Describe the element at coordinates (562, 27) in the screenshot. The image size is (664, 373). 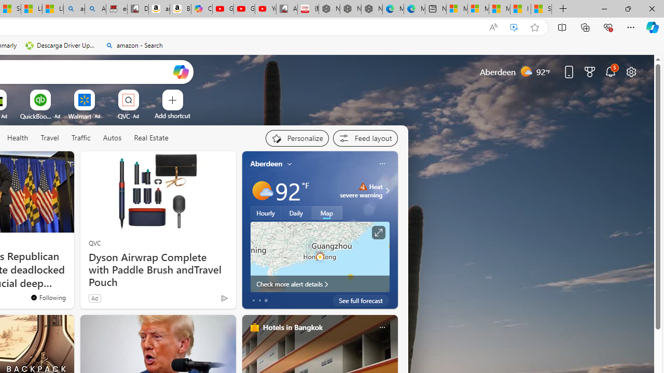
I see `Split screen` at that location.